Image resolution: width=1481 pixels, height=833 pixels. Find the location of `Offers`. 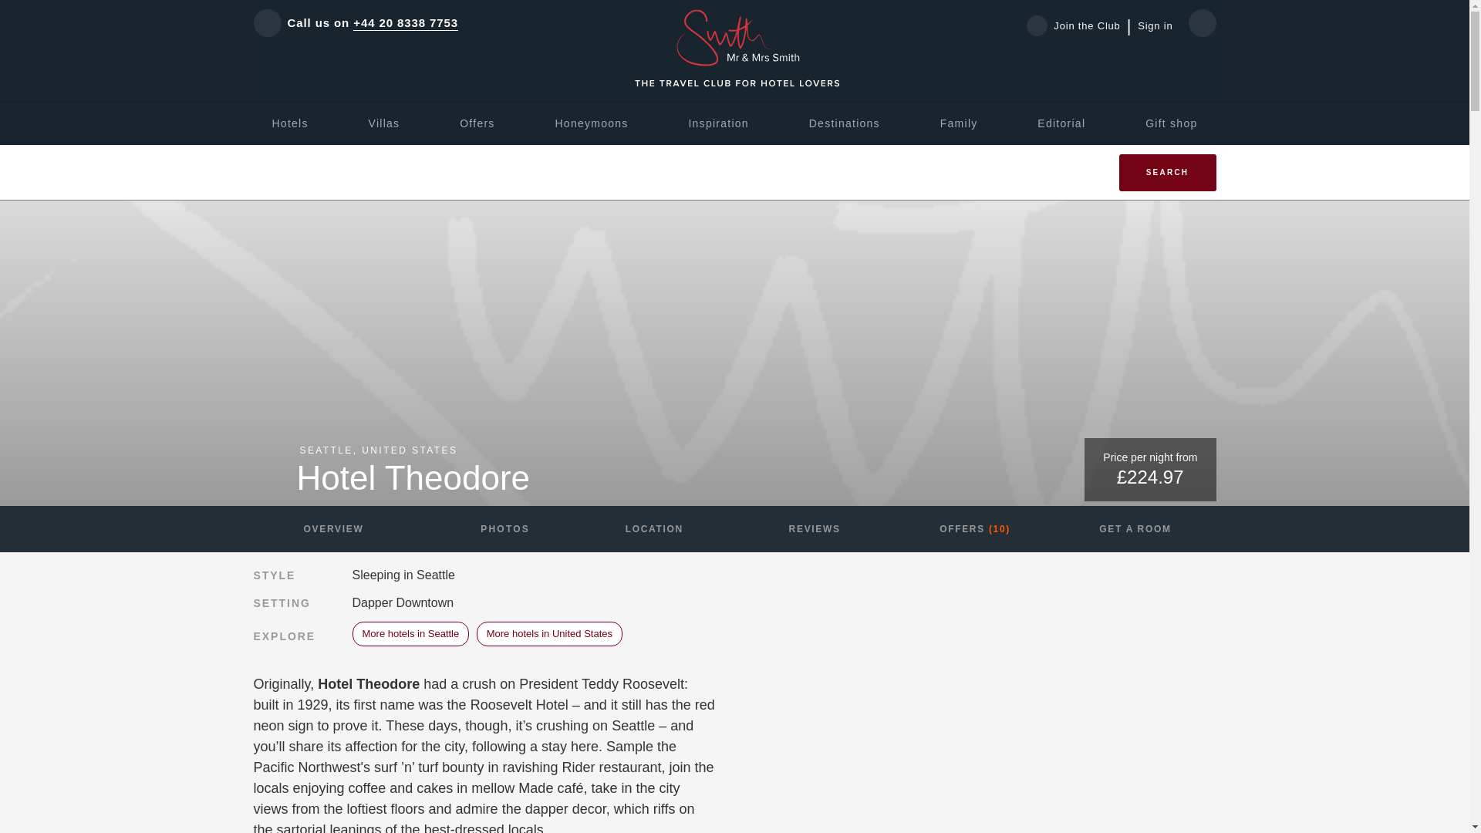

Offers is located at coordinates (477, 123).